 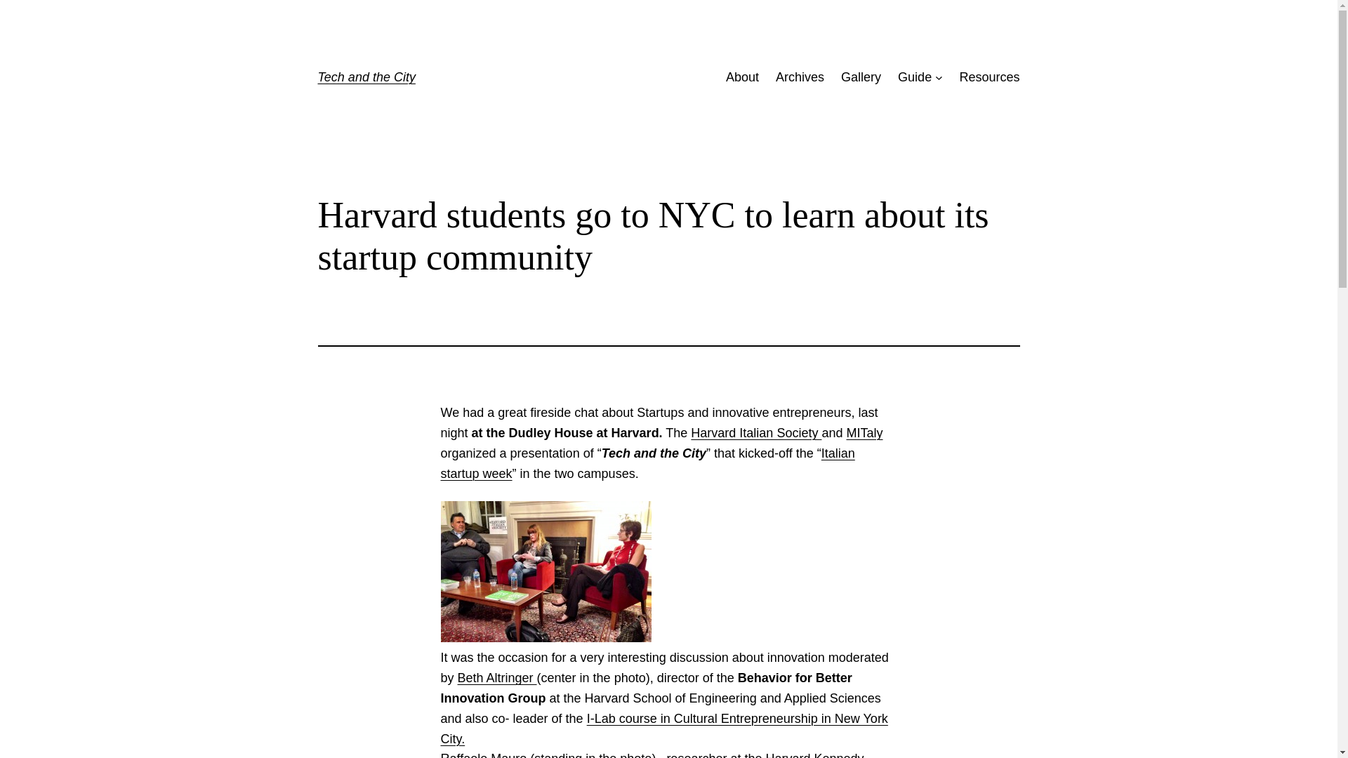 What do you see at coordinates (664, 729) in the screenshot?
I see `I-Lab course in Cultural Entrepreneurship in New York City.` at bounding box center [664, 729].